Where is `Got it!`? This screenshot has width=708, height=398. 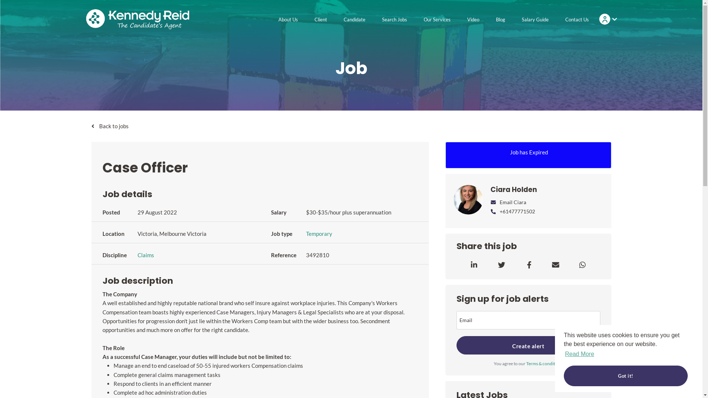 Got it! is located at coordinates (626, 376).